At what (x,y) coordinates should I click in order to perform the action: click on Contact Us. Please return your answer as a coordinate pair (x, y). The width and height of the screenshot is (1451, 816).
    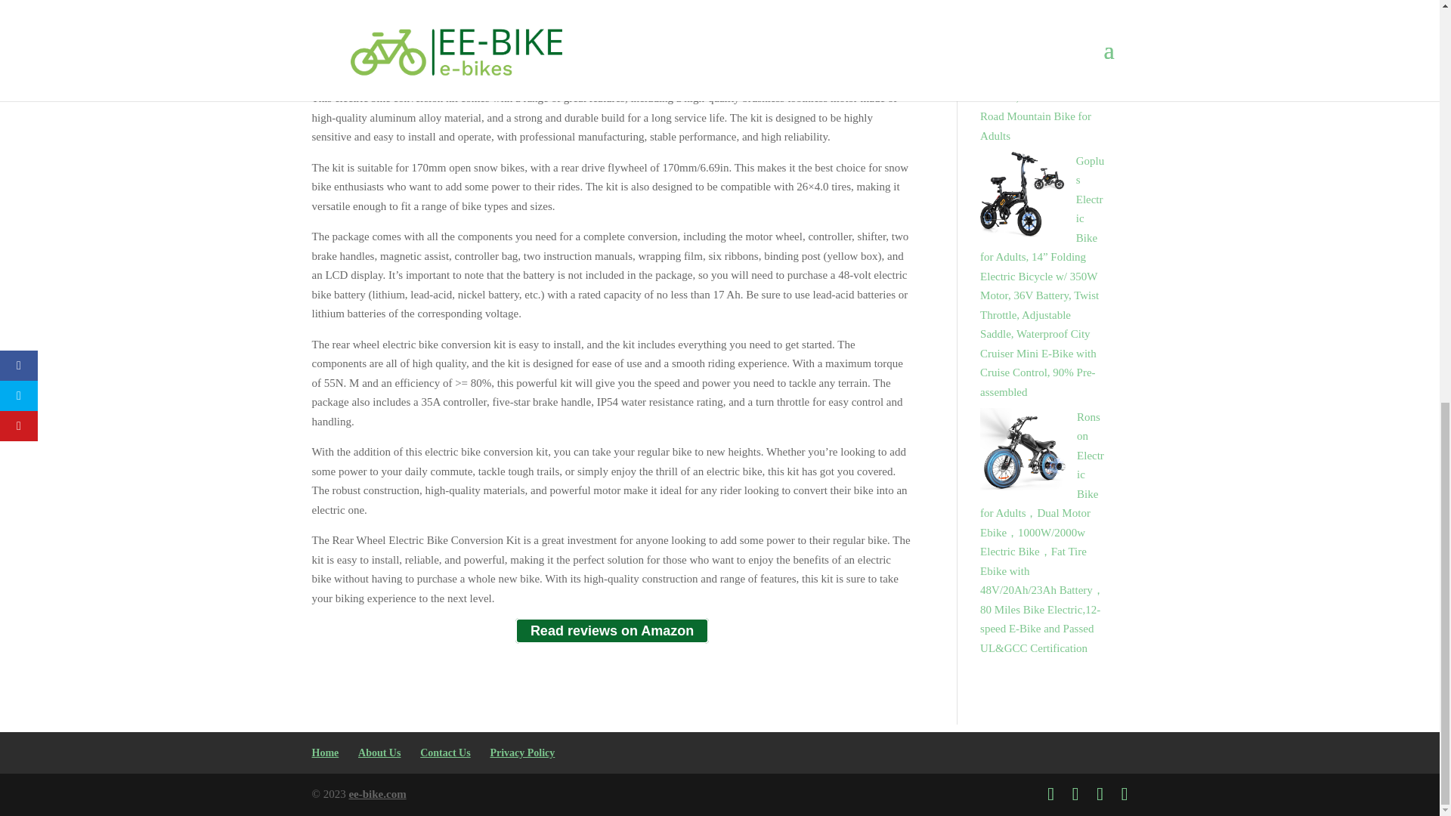
    Looking at the image, I should click on (445, 753).